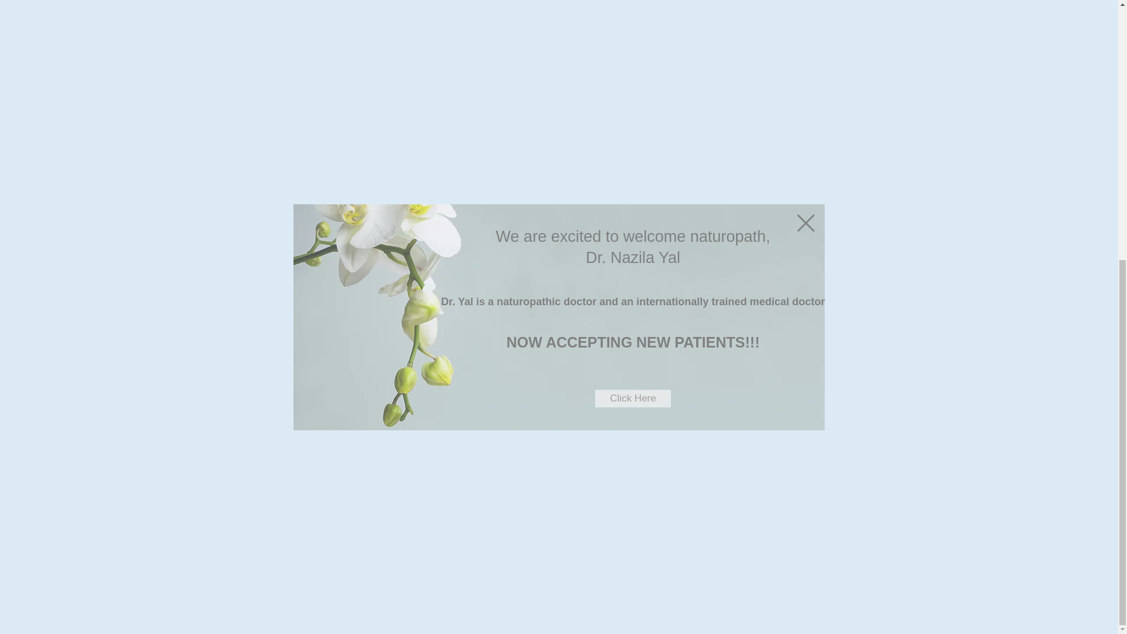 The image size is (1127, 634). I want to click on 3best rated 2023.jpg, so click(780, 463).